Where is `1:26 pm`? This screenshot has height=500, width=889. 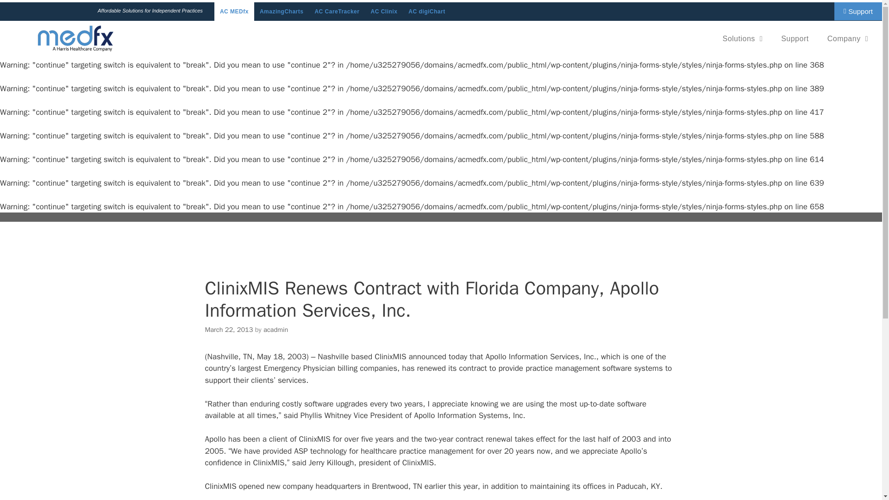
1:26 pm is located at coordinates (228, 330).